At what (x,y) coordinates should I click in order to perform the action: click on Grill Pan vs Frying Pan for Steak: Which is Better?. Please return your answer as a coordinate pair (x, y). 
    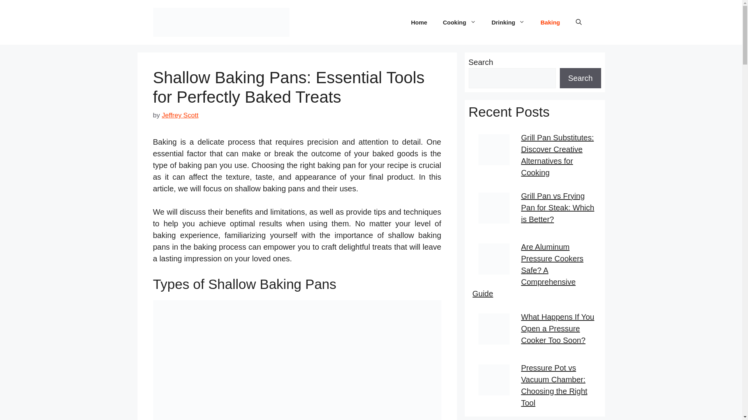
    Looking at the image, I should click on (558, 207).